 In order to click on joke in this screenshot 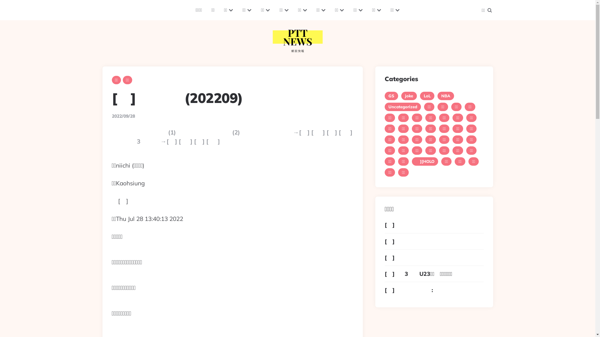, I will do `click(409, 96)`.